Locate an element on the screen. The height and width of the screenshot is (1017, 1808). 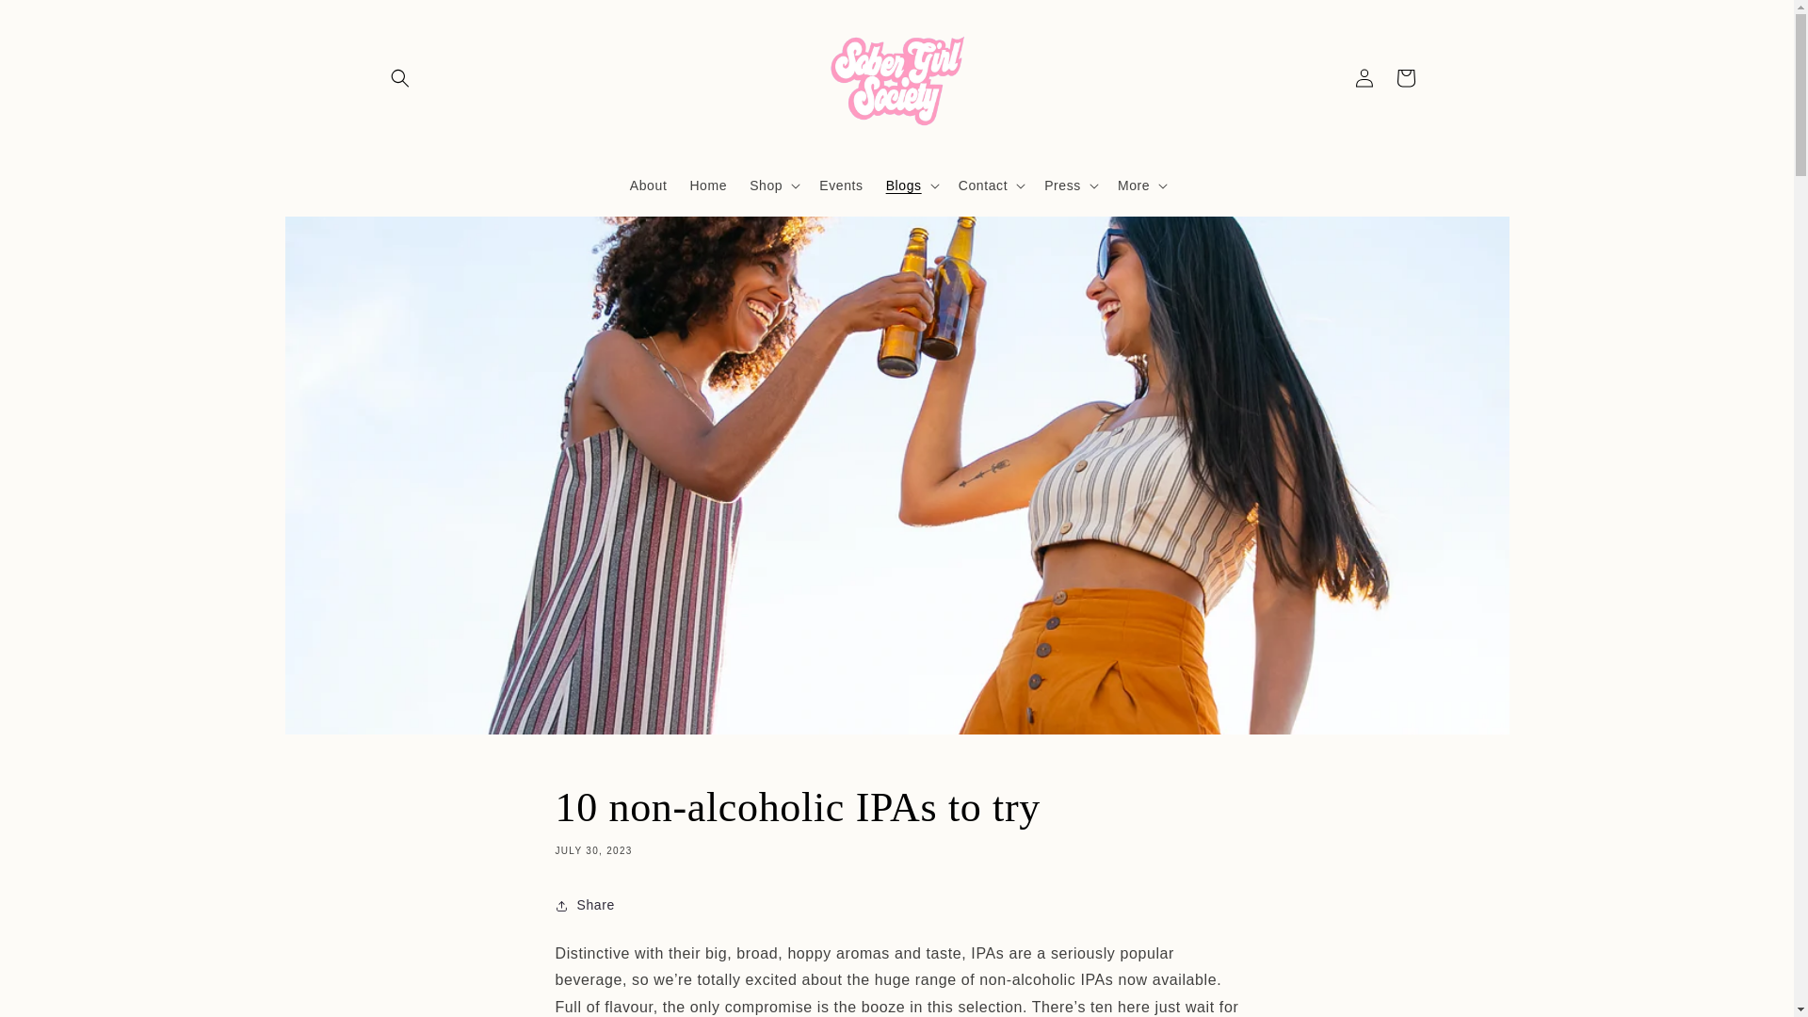
About is located at coordinates (648, 186).